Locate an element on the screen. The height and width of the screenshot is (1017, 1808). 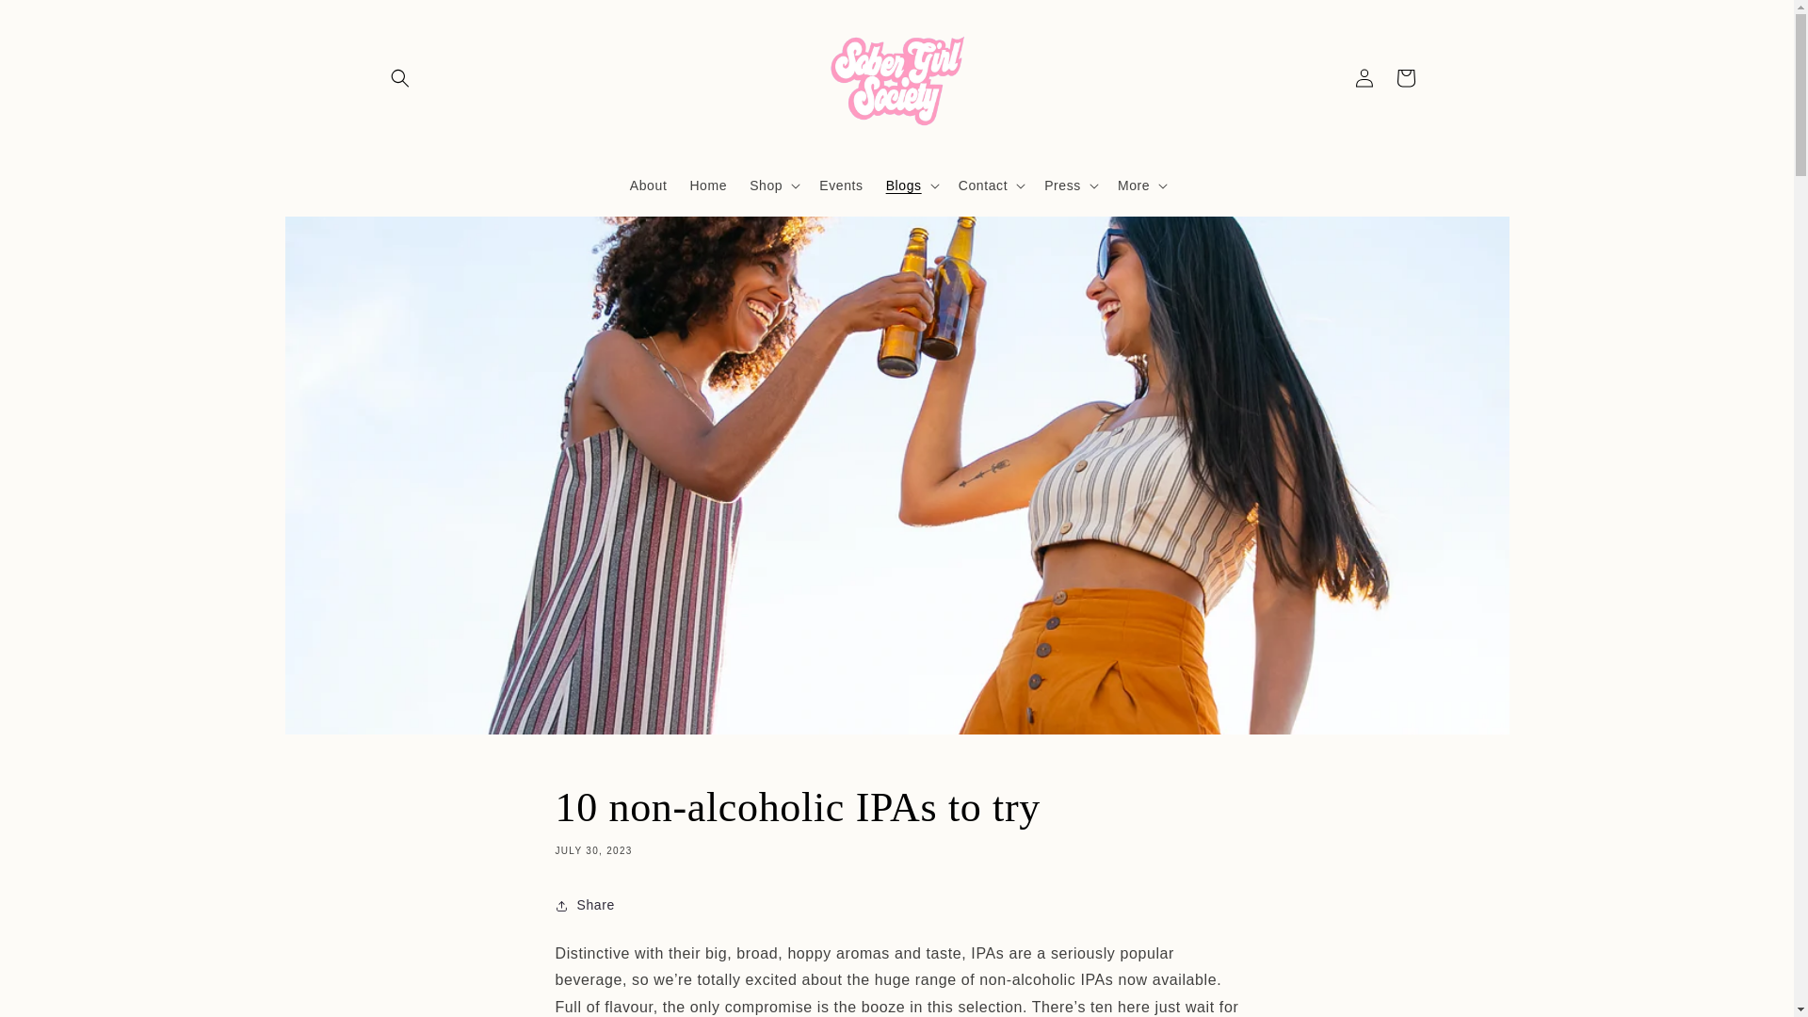
About is located at coordinates (648, 186).